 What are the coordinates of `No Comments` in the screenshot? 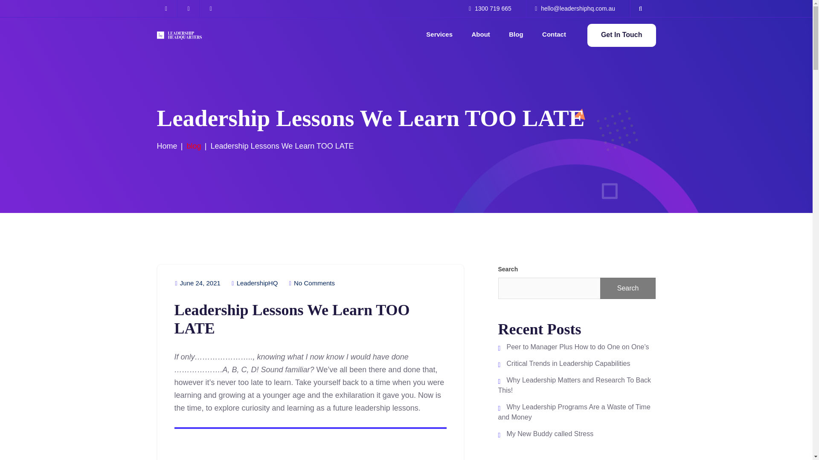 It's located at (311, 283).